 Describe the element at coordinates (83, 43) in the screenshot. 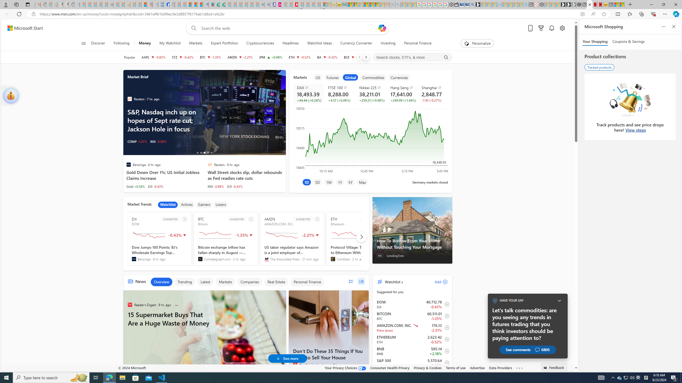

I see `Class: button-glyph` at that location.